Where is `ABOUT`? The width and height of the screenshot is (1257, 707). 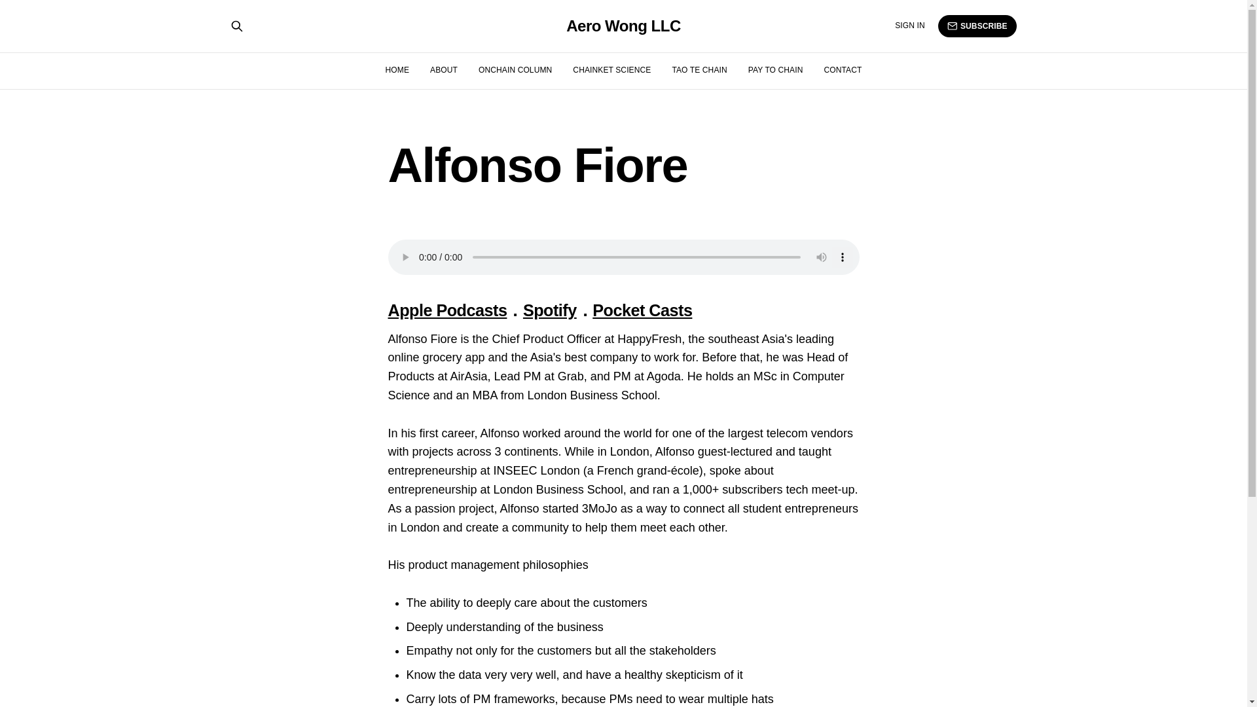 ABOUT is located at coordinates (443, 70).